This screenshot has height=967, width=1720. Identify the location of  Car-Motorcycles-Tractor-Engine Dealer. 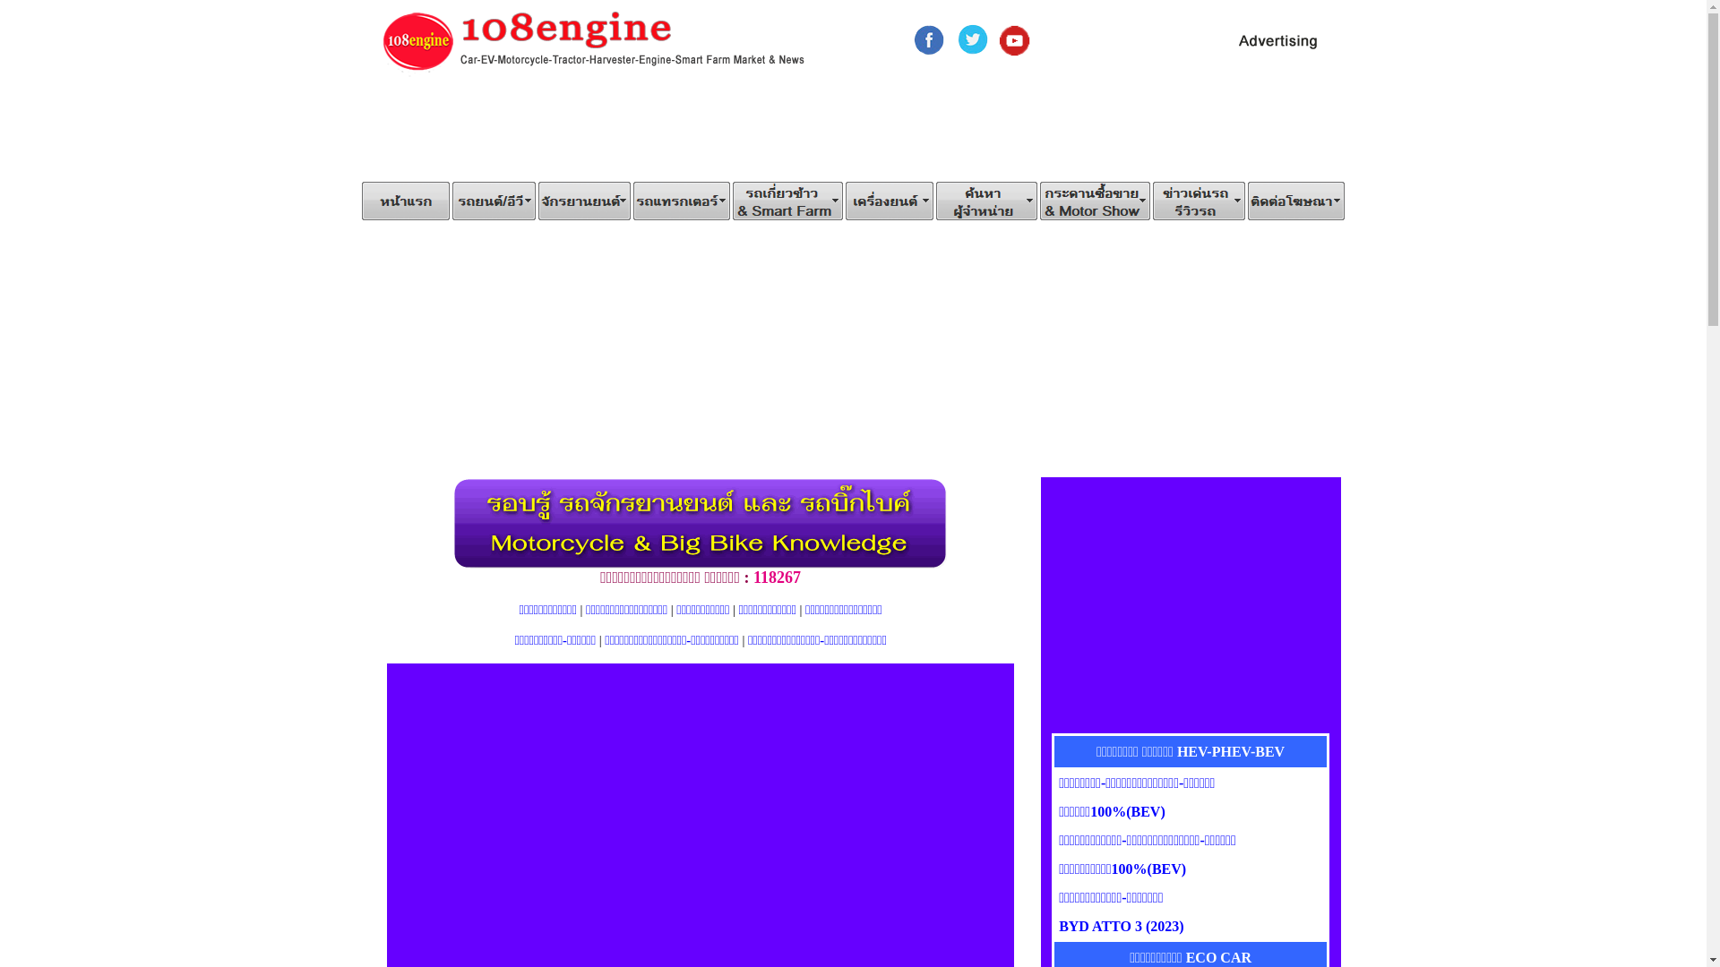
(987, 201).